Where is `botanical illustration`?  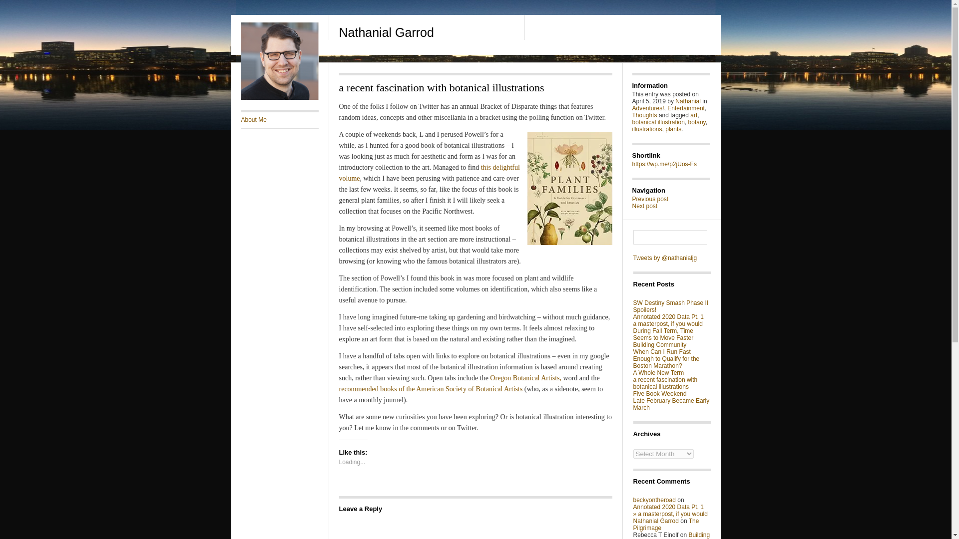
botanical illustration is located at coordinates (658, 122).